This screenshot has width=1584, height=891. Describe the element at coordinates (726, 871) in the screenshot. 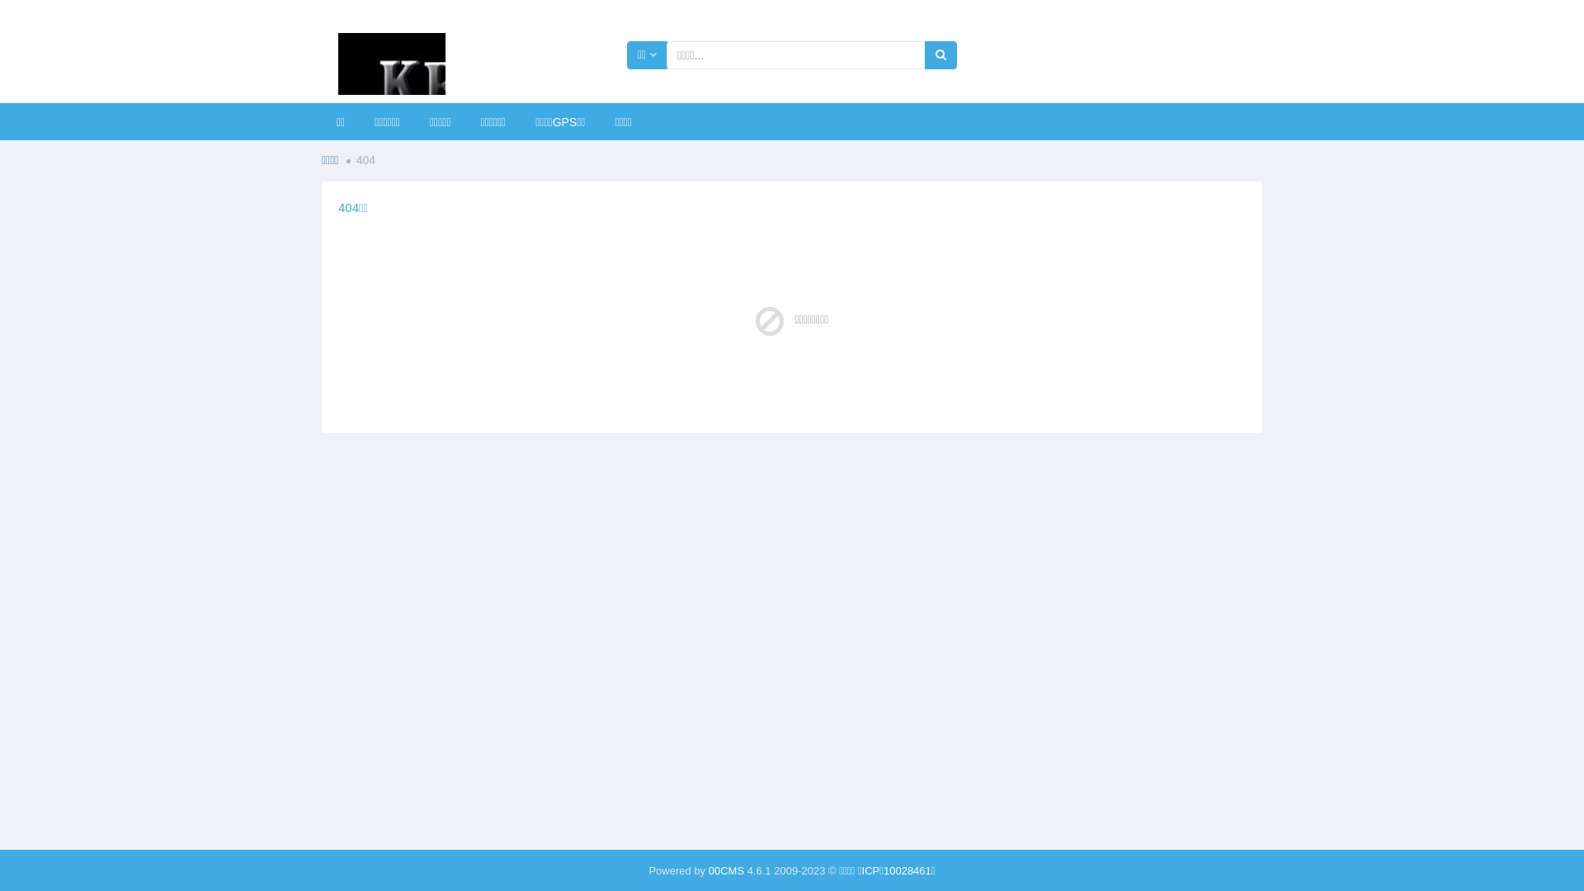

I see `00CMS` at that location.